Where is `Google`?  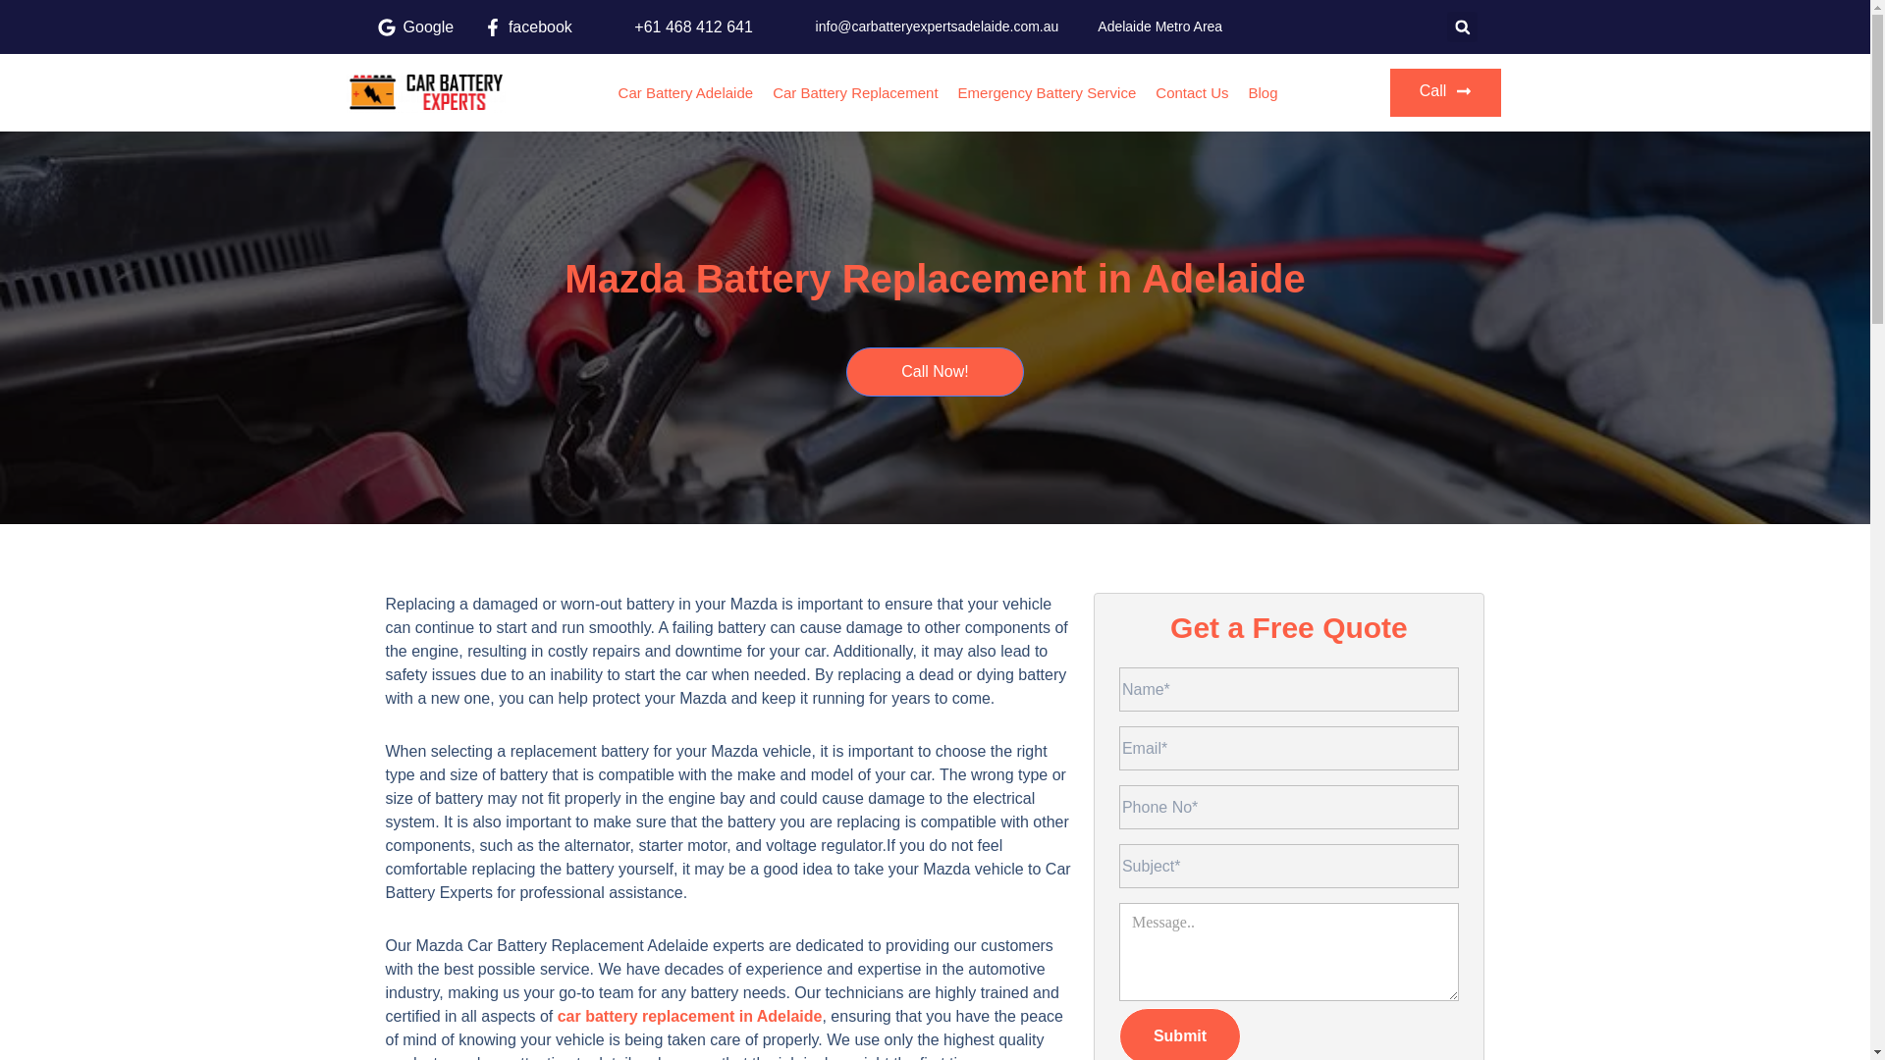 Google is located at coordinates (413, 27).